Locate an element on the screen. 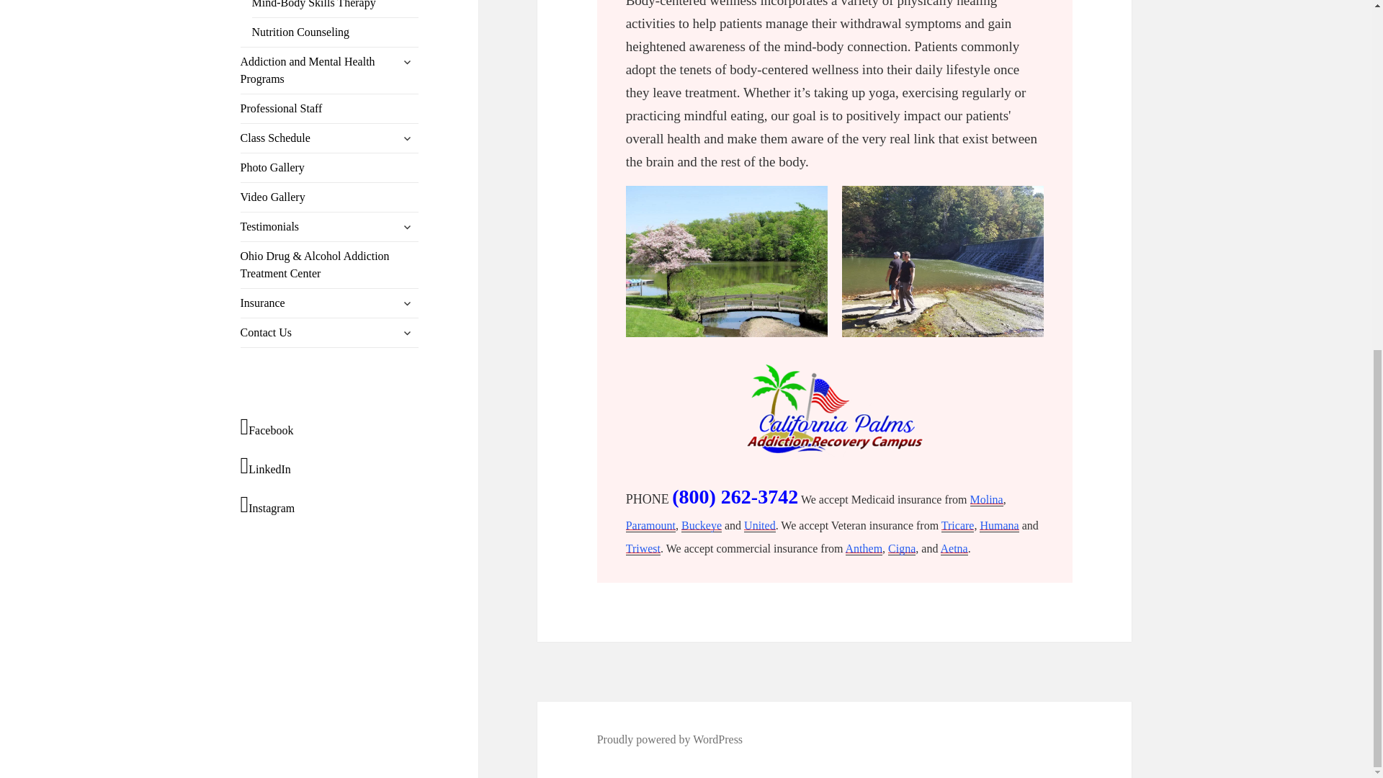  Mind-Body Skills Therapy is located at coordinates (335, 9).